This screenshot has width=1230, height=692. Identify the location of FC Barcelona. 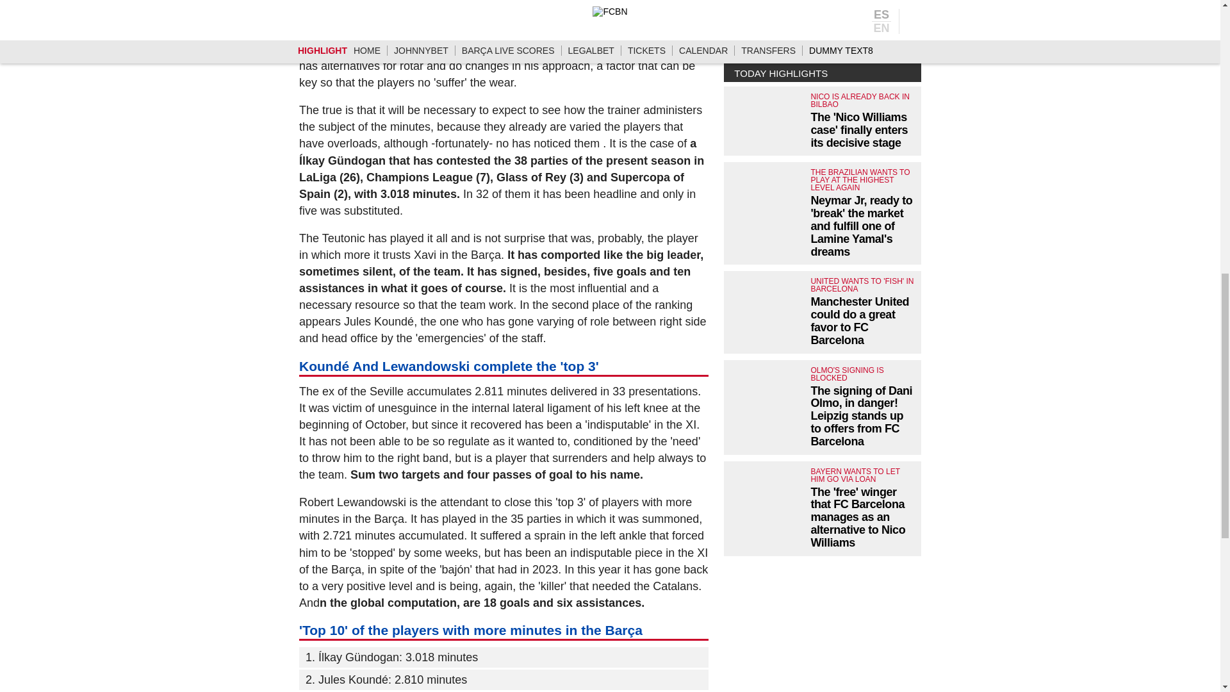
(651, 3).